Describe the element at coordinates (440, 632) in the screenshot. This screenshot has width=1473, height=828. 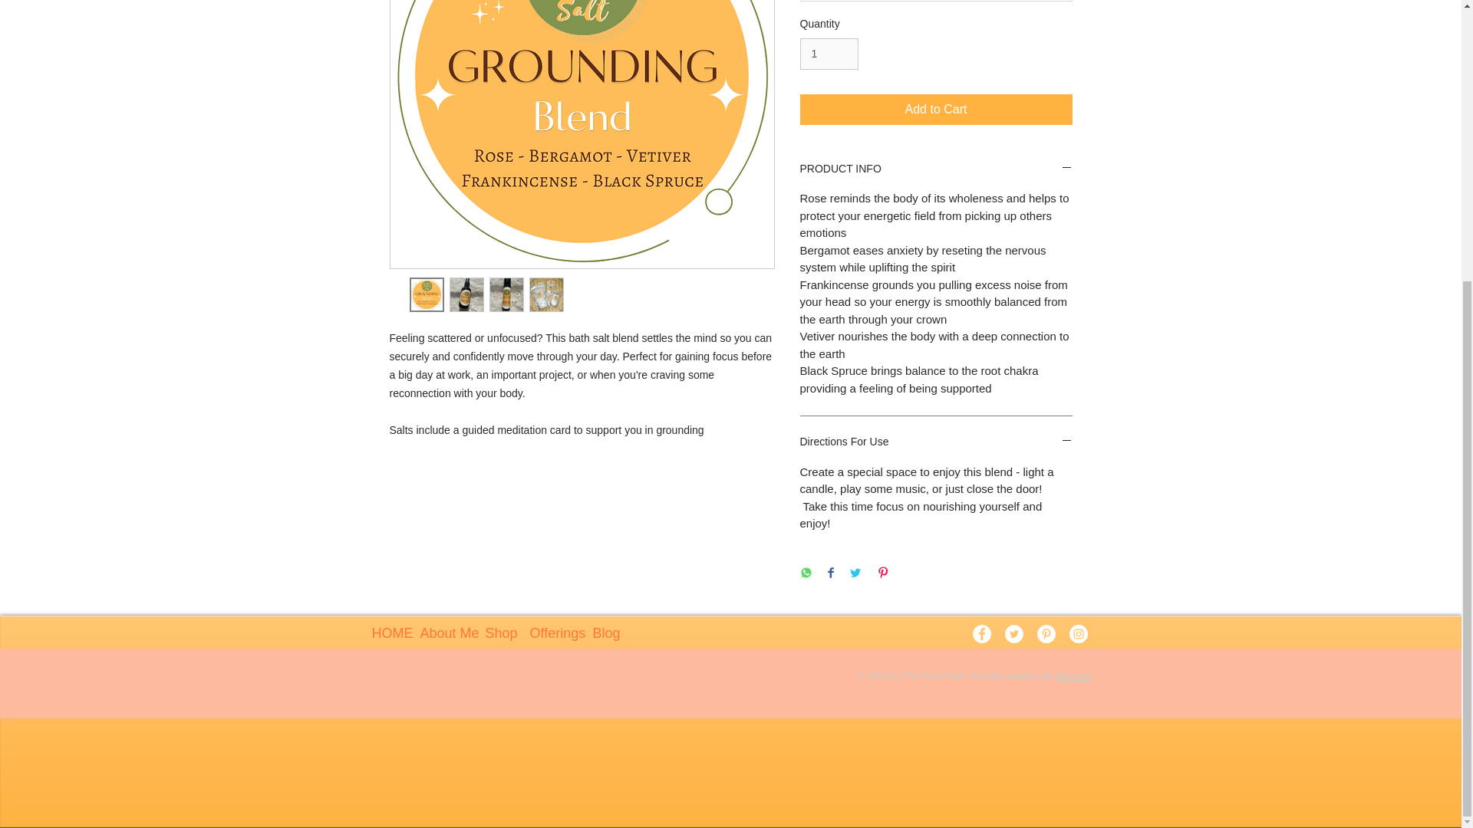
I see `About Me` at that location.